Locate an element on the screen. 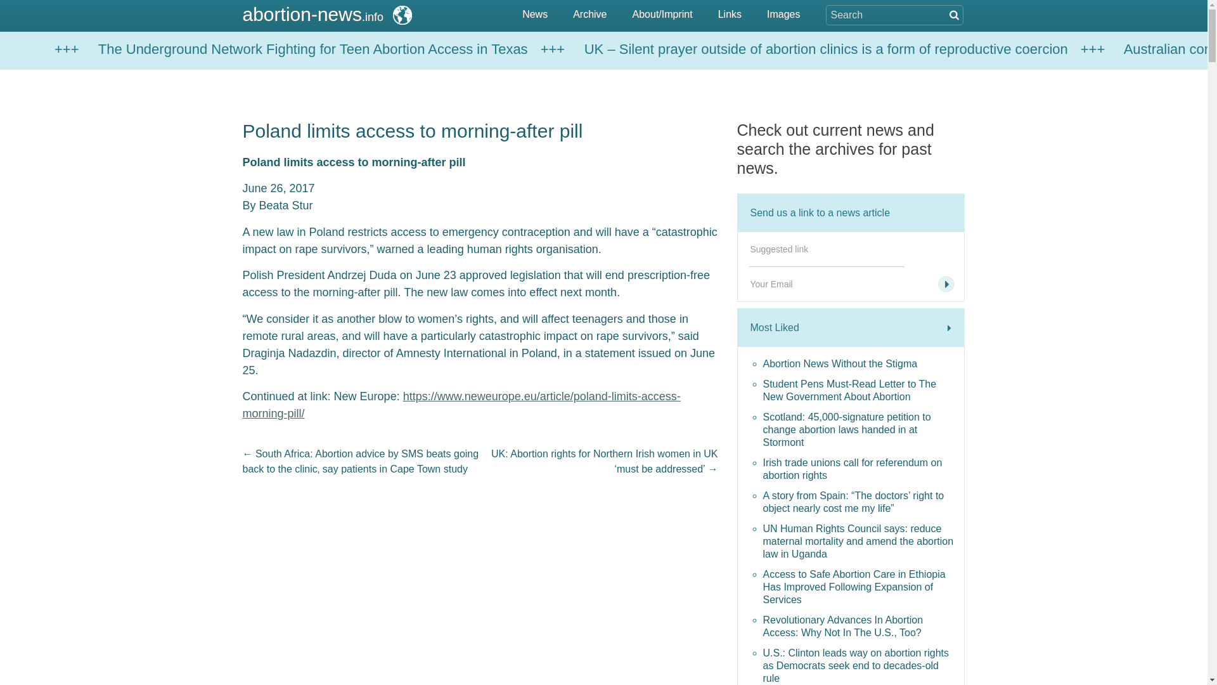  News is located at coordinates (535, 15).